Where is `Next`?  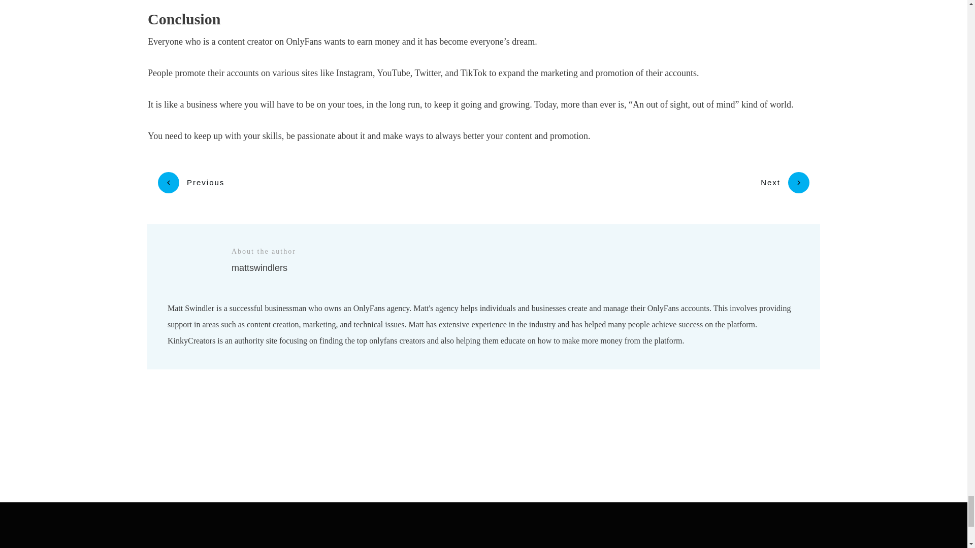
Next is located at coordinates (785, 183).